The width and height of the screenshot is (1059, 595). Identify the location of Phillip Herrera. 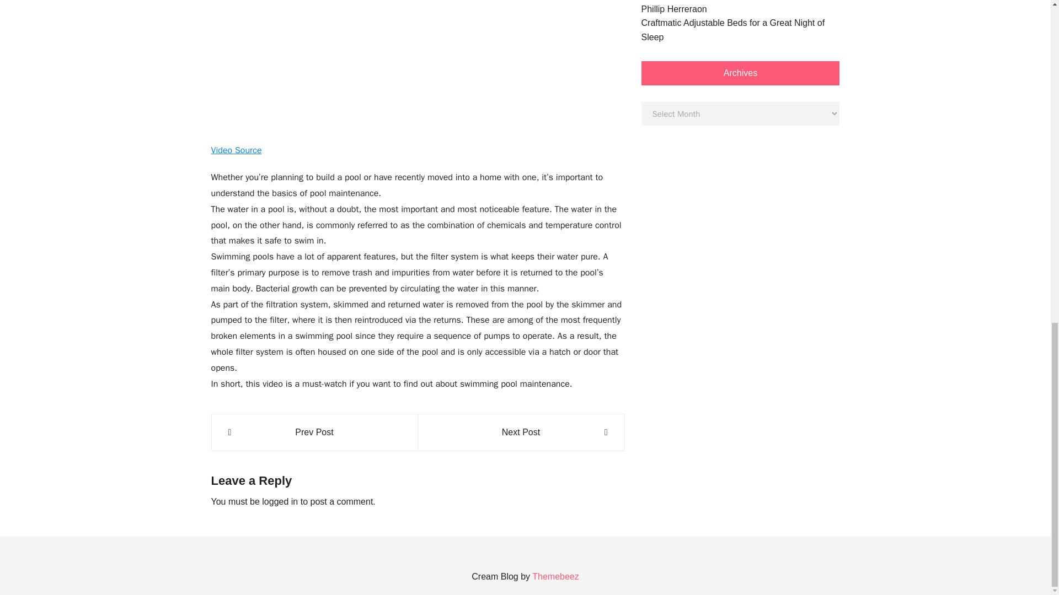
(668, 9).